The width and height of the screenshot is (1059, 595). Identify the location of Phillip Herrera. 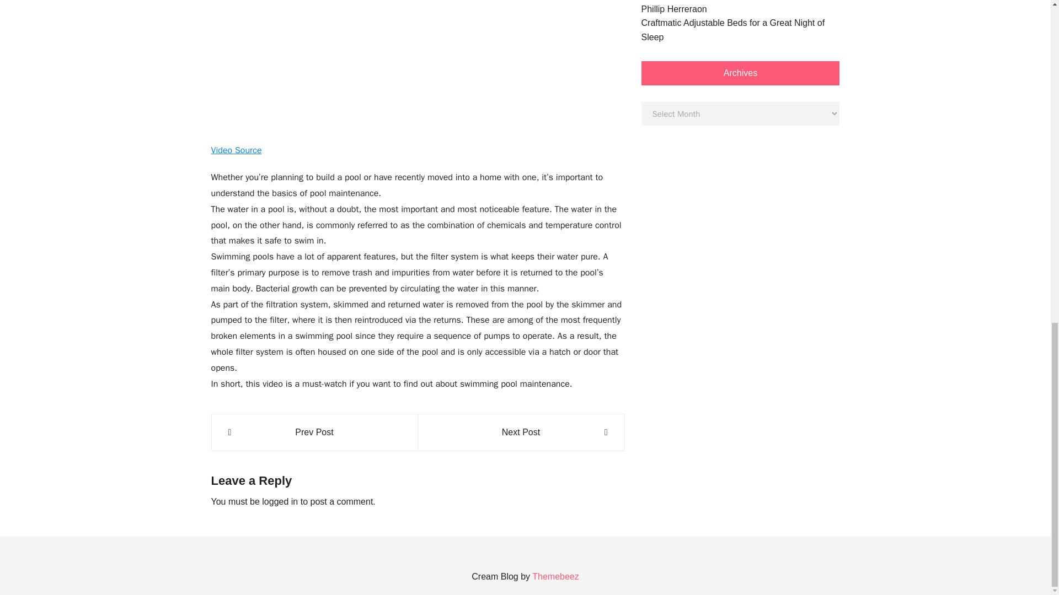
(668, 9).